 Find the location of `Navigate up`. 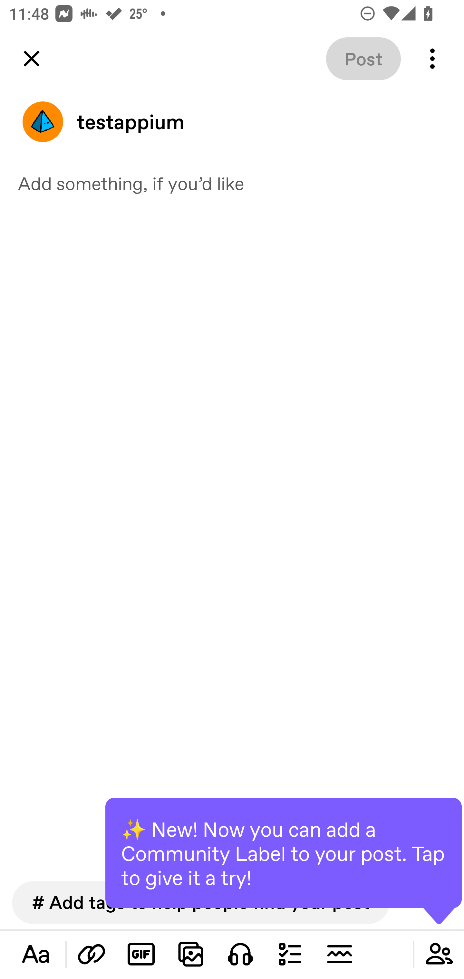

Navigate up is located at coordinates (32, 59).